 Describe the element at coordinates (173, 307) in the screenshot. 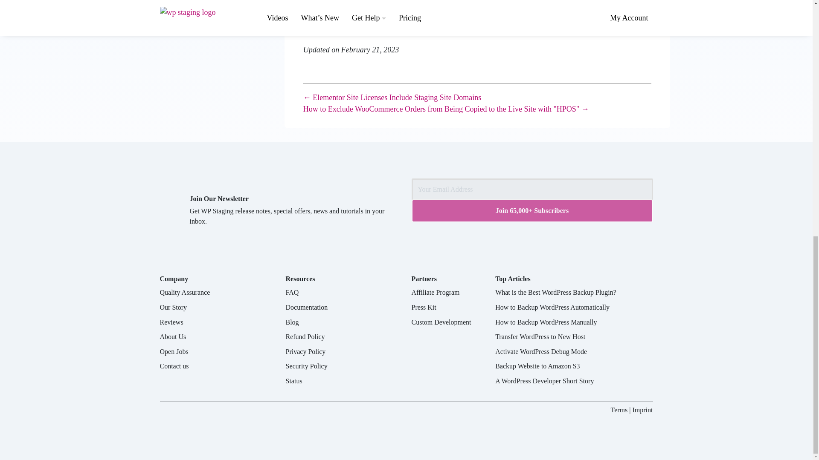

I see `Our Story` at that location.